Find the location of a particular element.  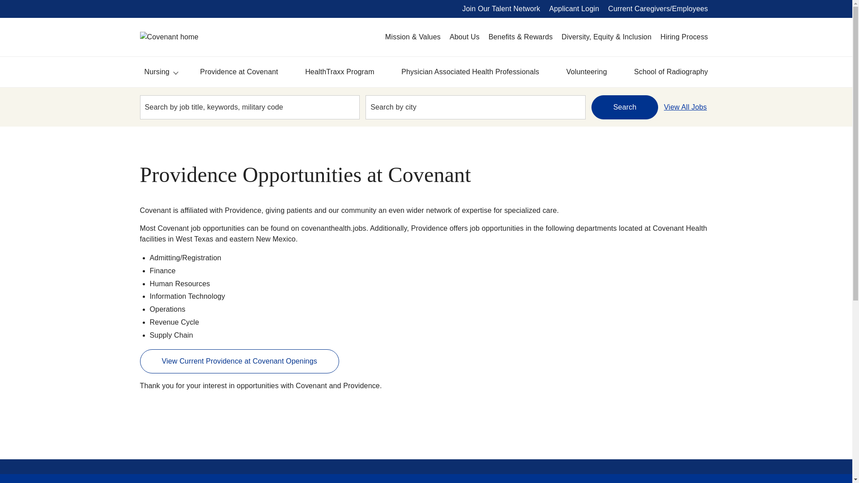

Search is located at coordinates (625, 106).